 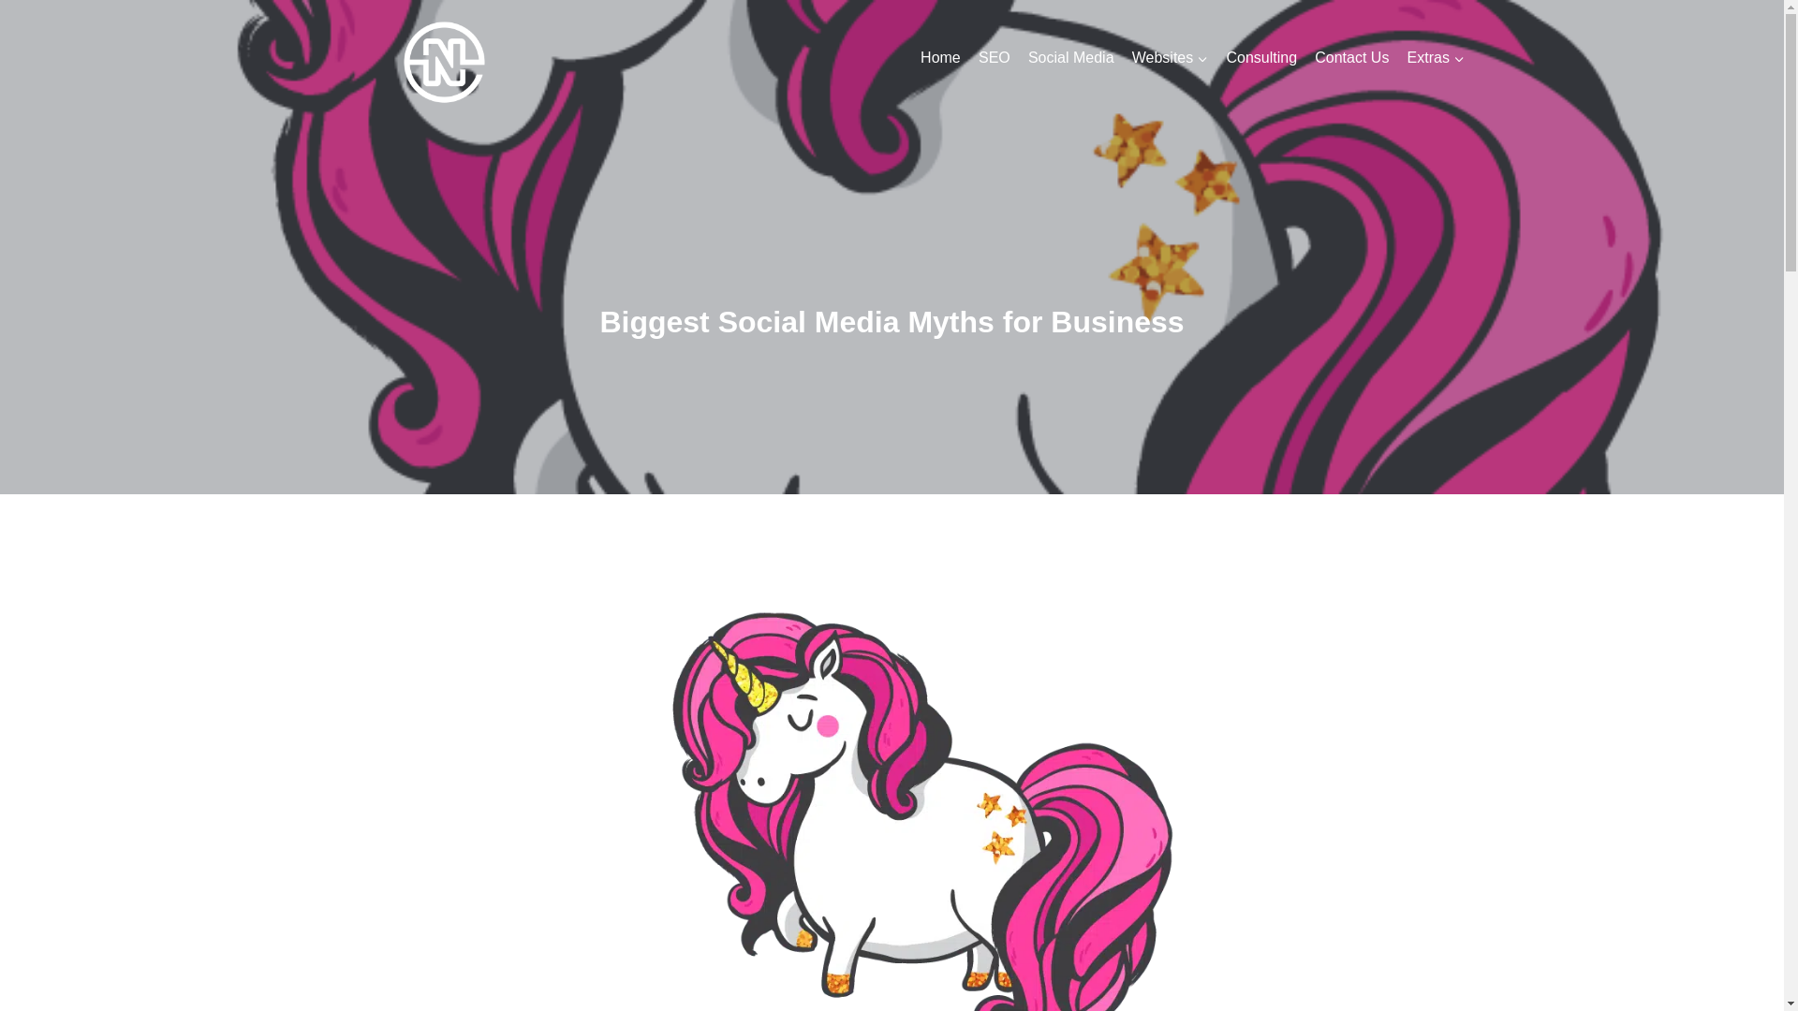 I want to click on SEO, so click(x=994, y=58).